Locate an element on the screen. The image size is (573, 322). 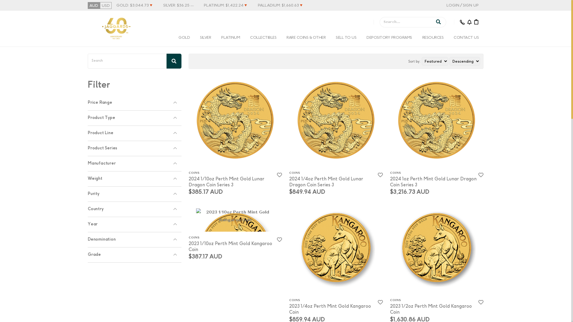
COINS is located at coordinates (233, 173).